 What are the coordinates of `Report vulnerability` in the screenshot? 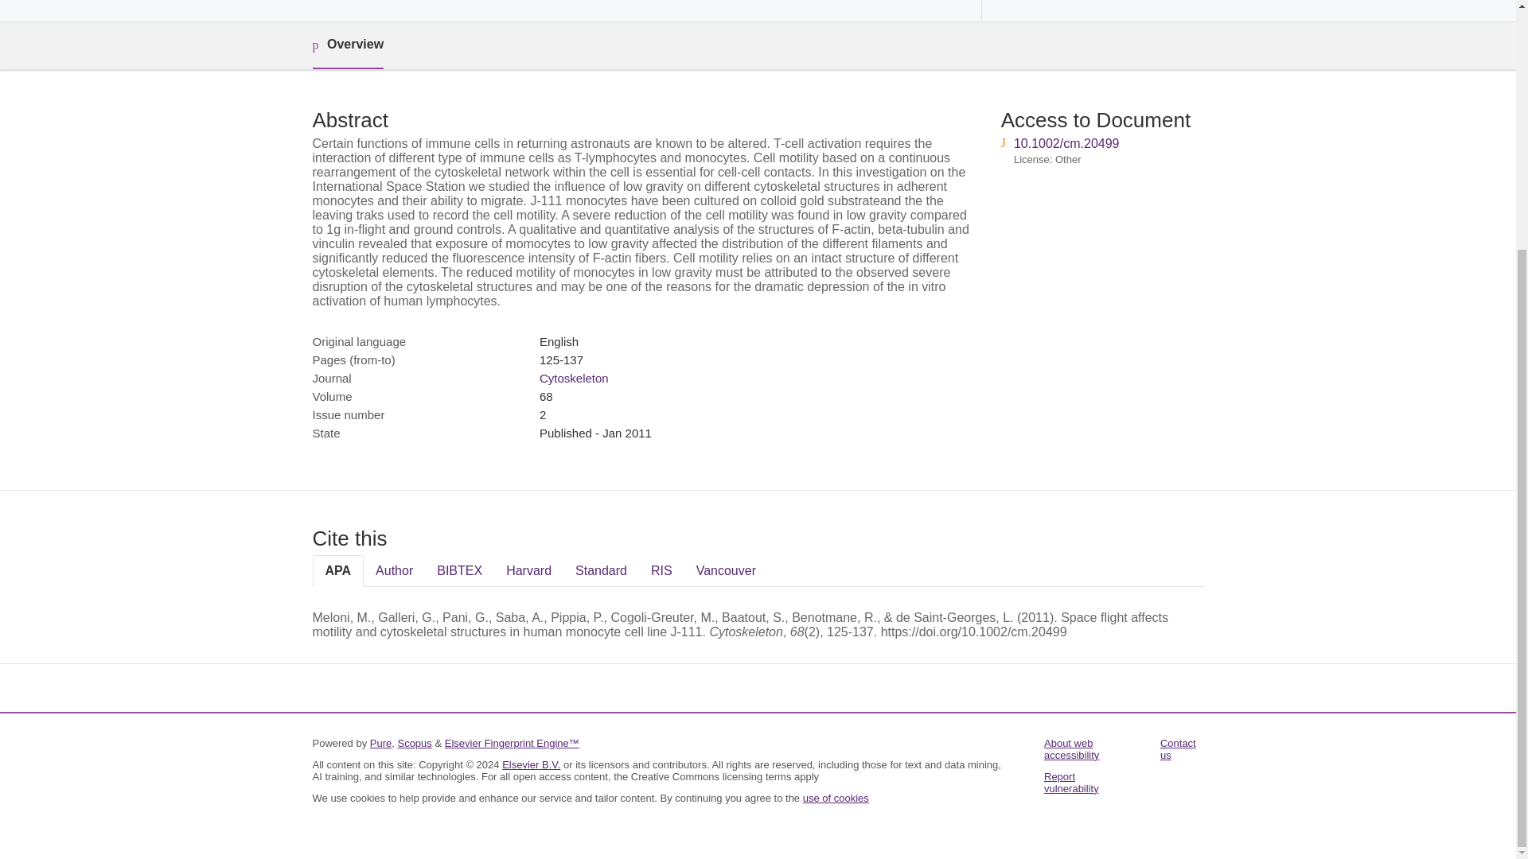 It's located at (1071, 783).